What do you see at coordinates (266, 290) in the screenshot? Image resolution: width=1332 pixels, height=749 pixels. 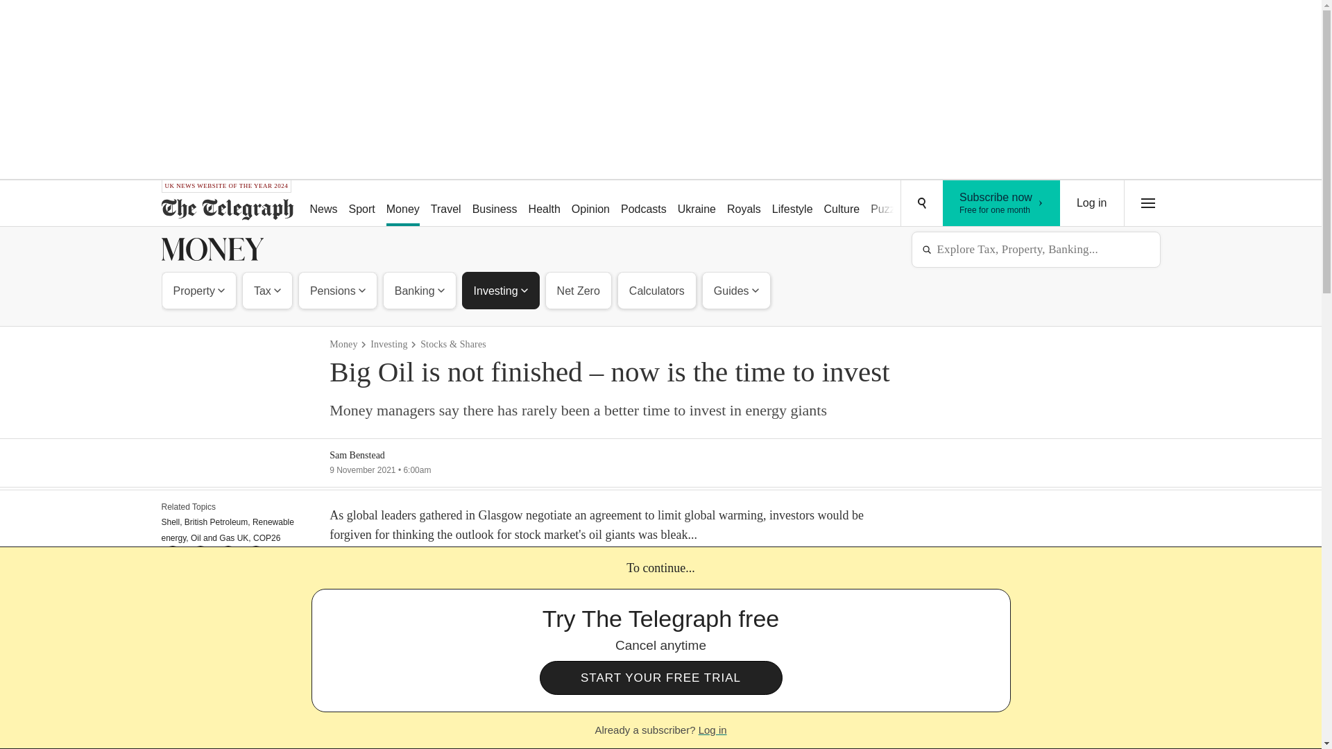 I see `Health` at bounding box center [266, 290].